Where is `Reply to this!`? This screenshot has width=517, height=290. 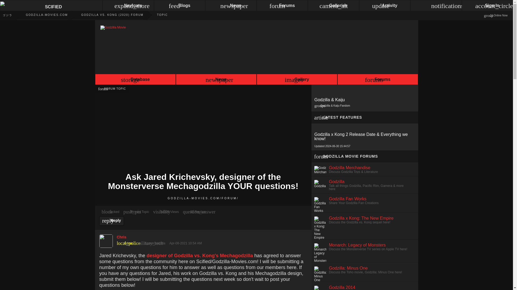
Reply to this! is located at coordinates (112, 221).